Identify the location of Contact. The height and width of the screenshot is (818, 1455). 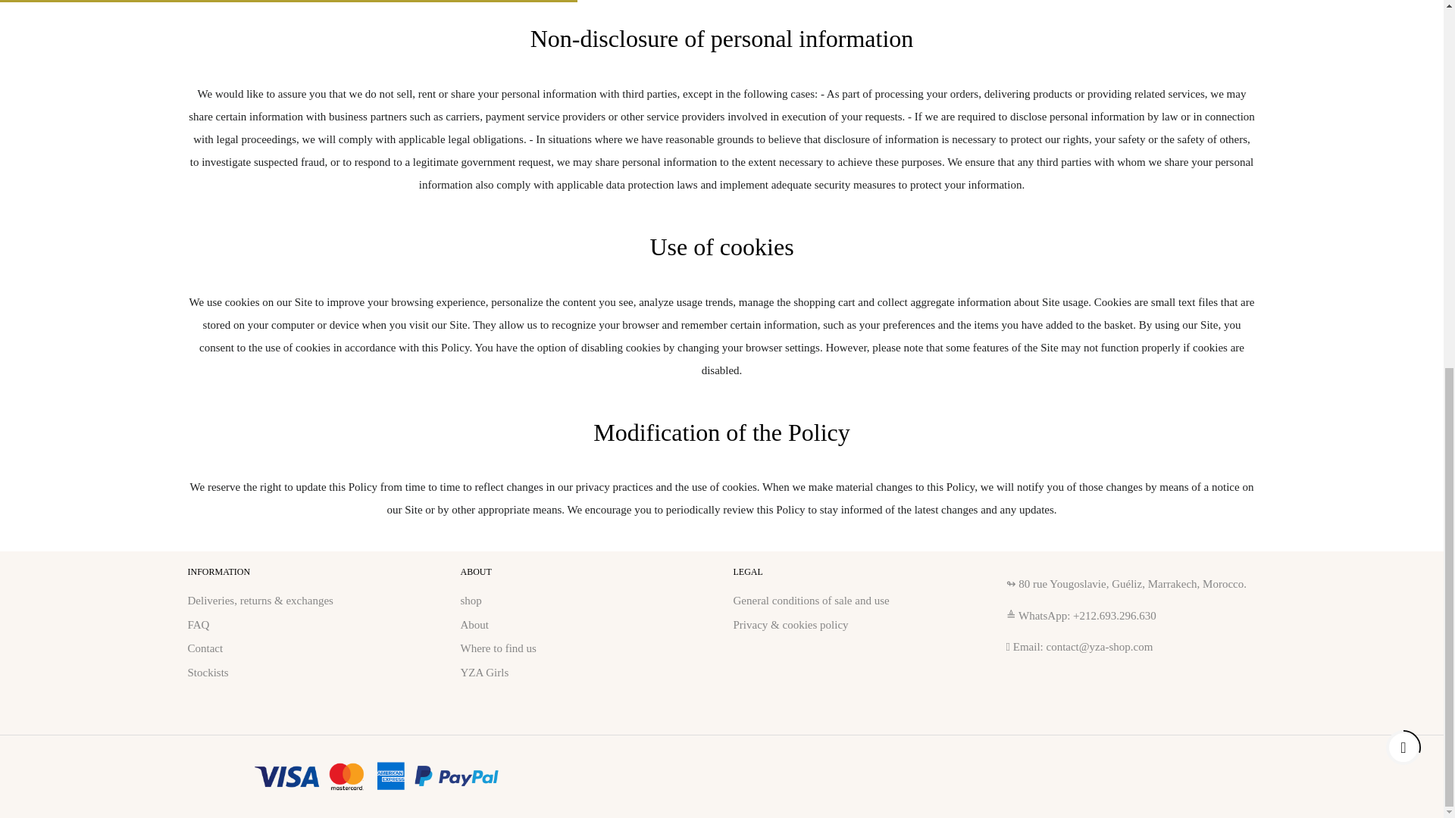
(205, 648).